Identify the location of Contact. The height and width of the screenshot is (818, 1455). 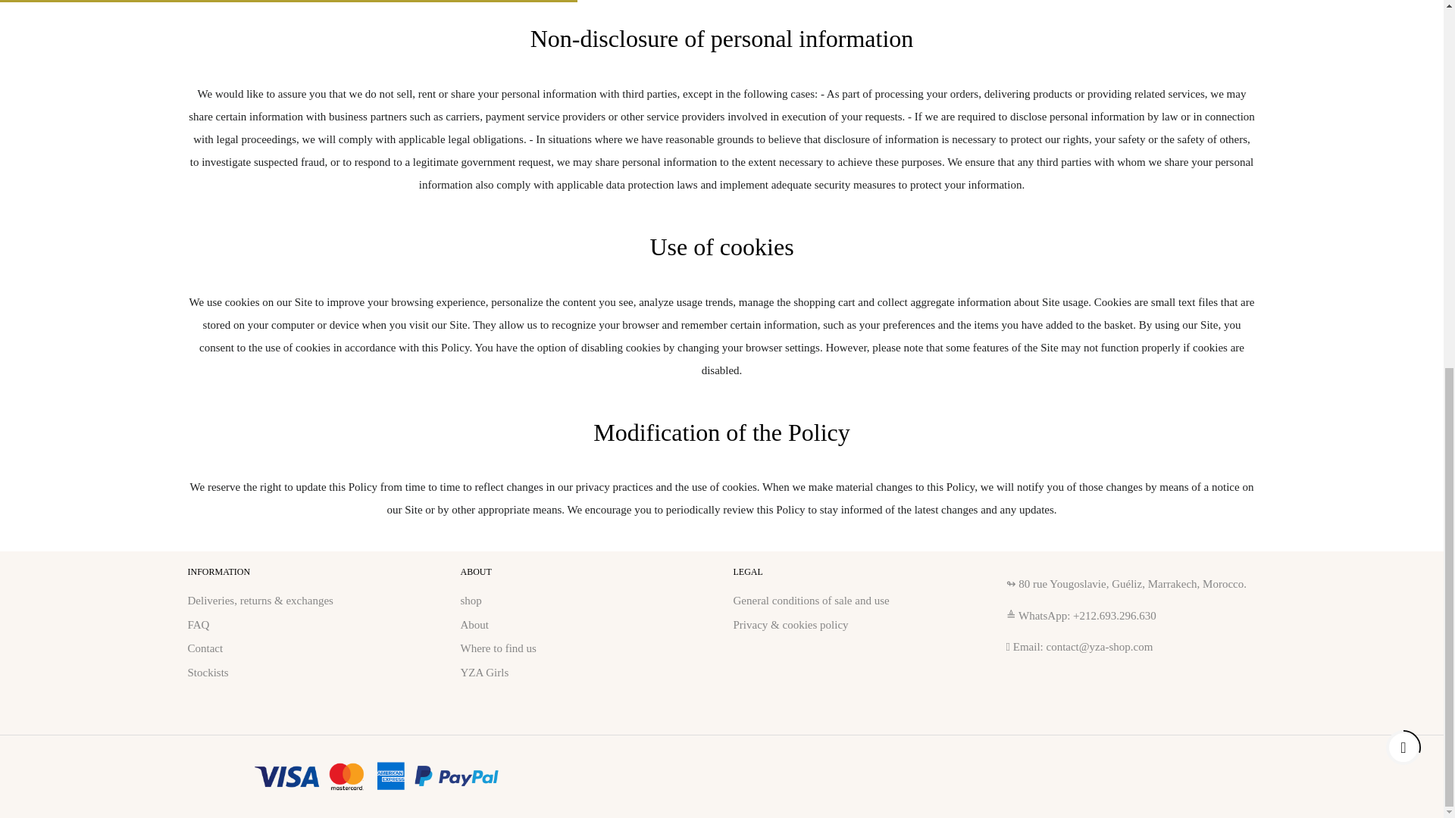
(205, 648).